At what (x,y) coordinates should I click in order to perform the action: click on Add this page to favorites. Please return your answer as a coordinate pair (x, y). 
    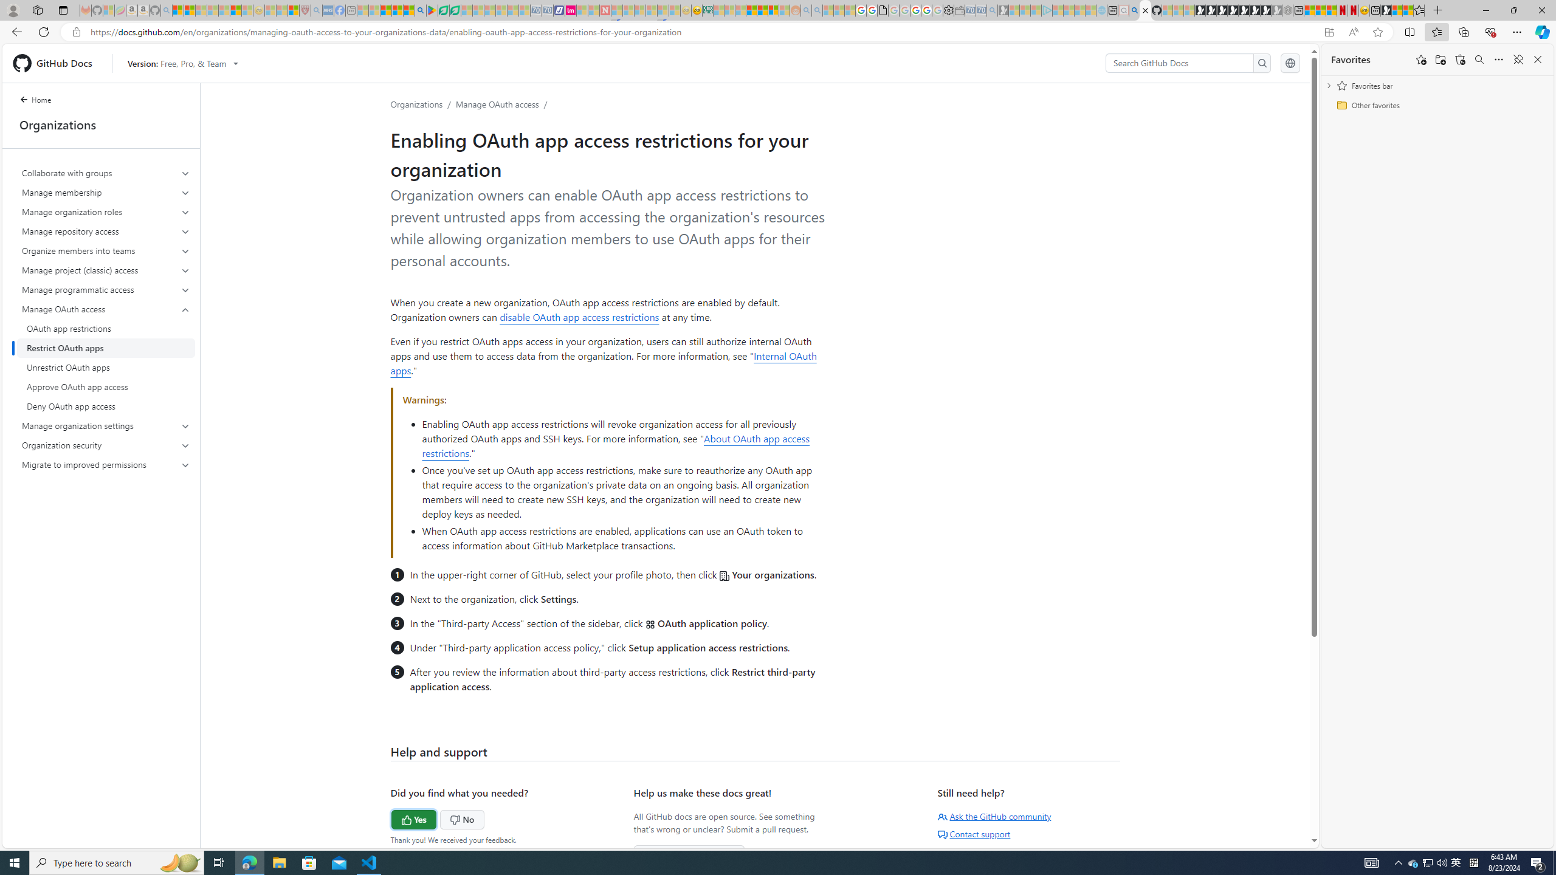
    Looking at the image, I should click on (1421, 60).